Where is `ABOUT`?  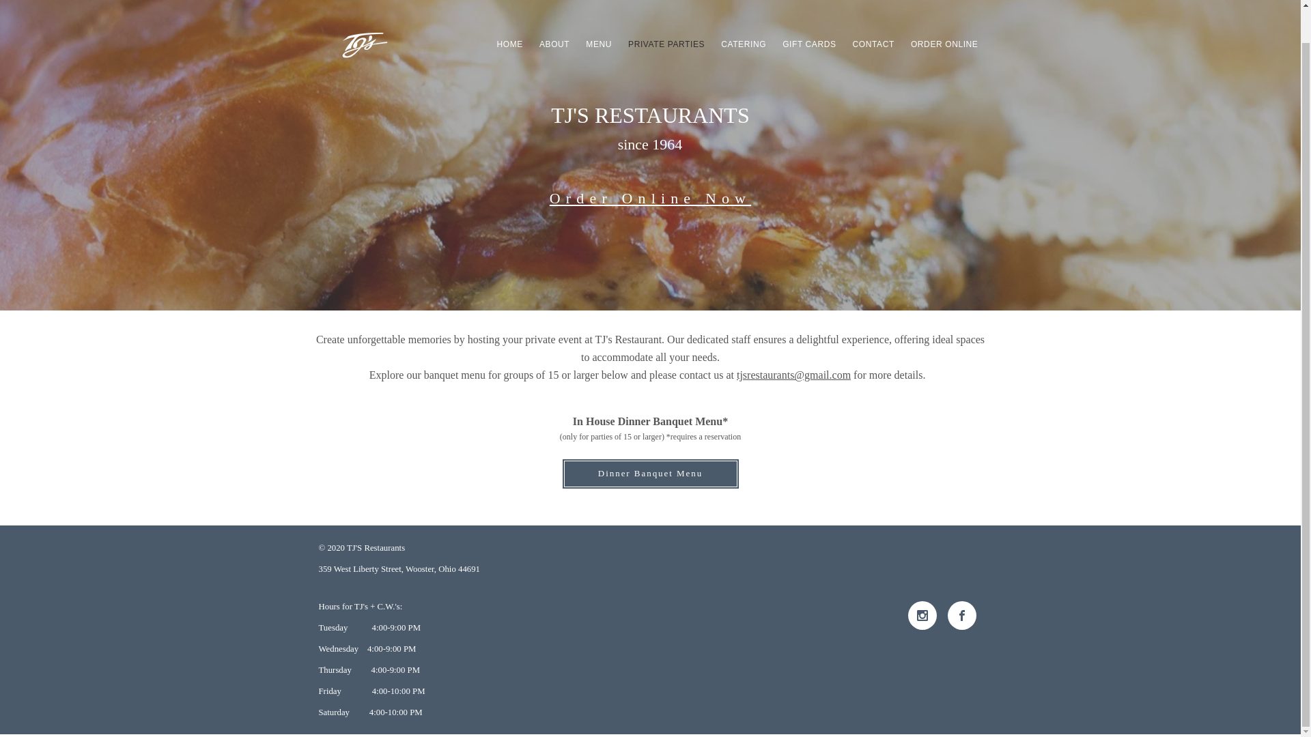 ABOUT is located at coordinates (554, 44).